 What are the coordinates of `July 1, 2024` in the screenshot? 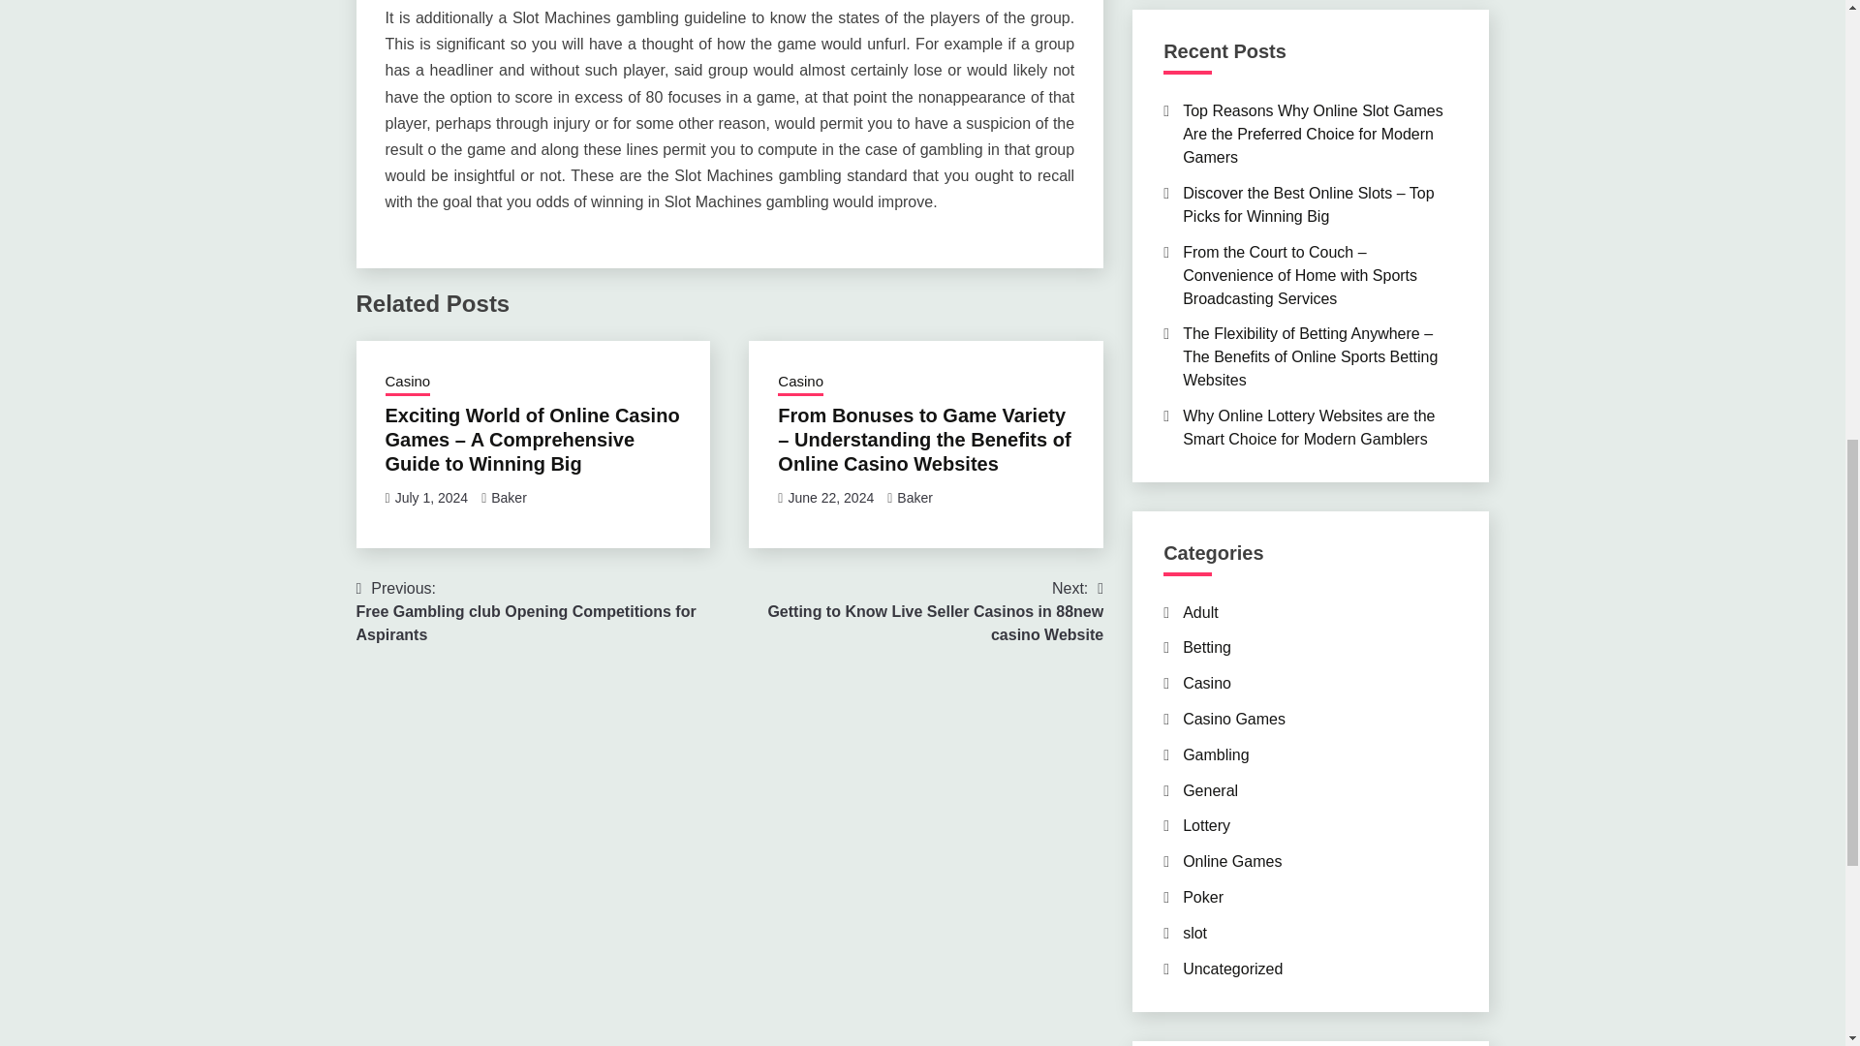 It's located at (431, 498).